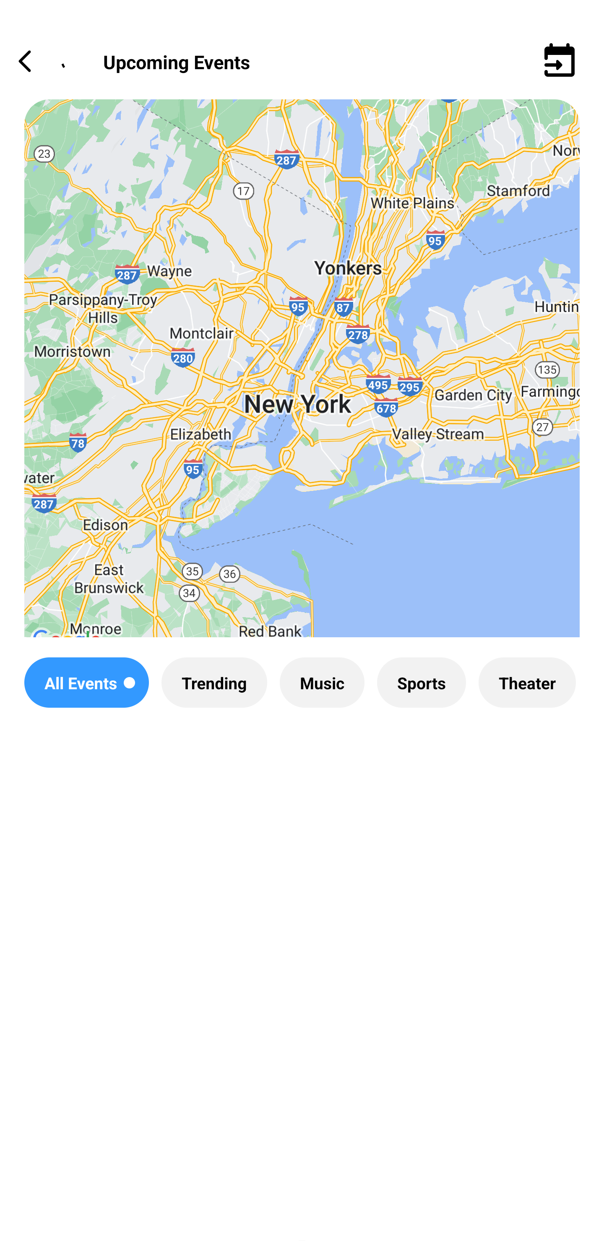 This screenshot has width=604, height=1241. What do you see at coordinates (214, 683) in the screenshot?
I see `Trending` at bounding box center [214, 683].